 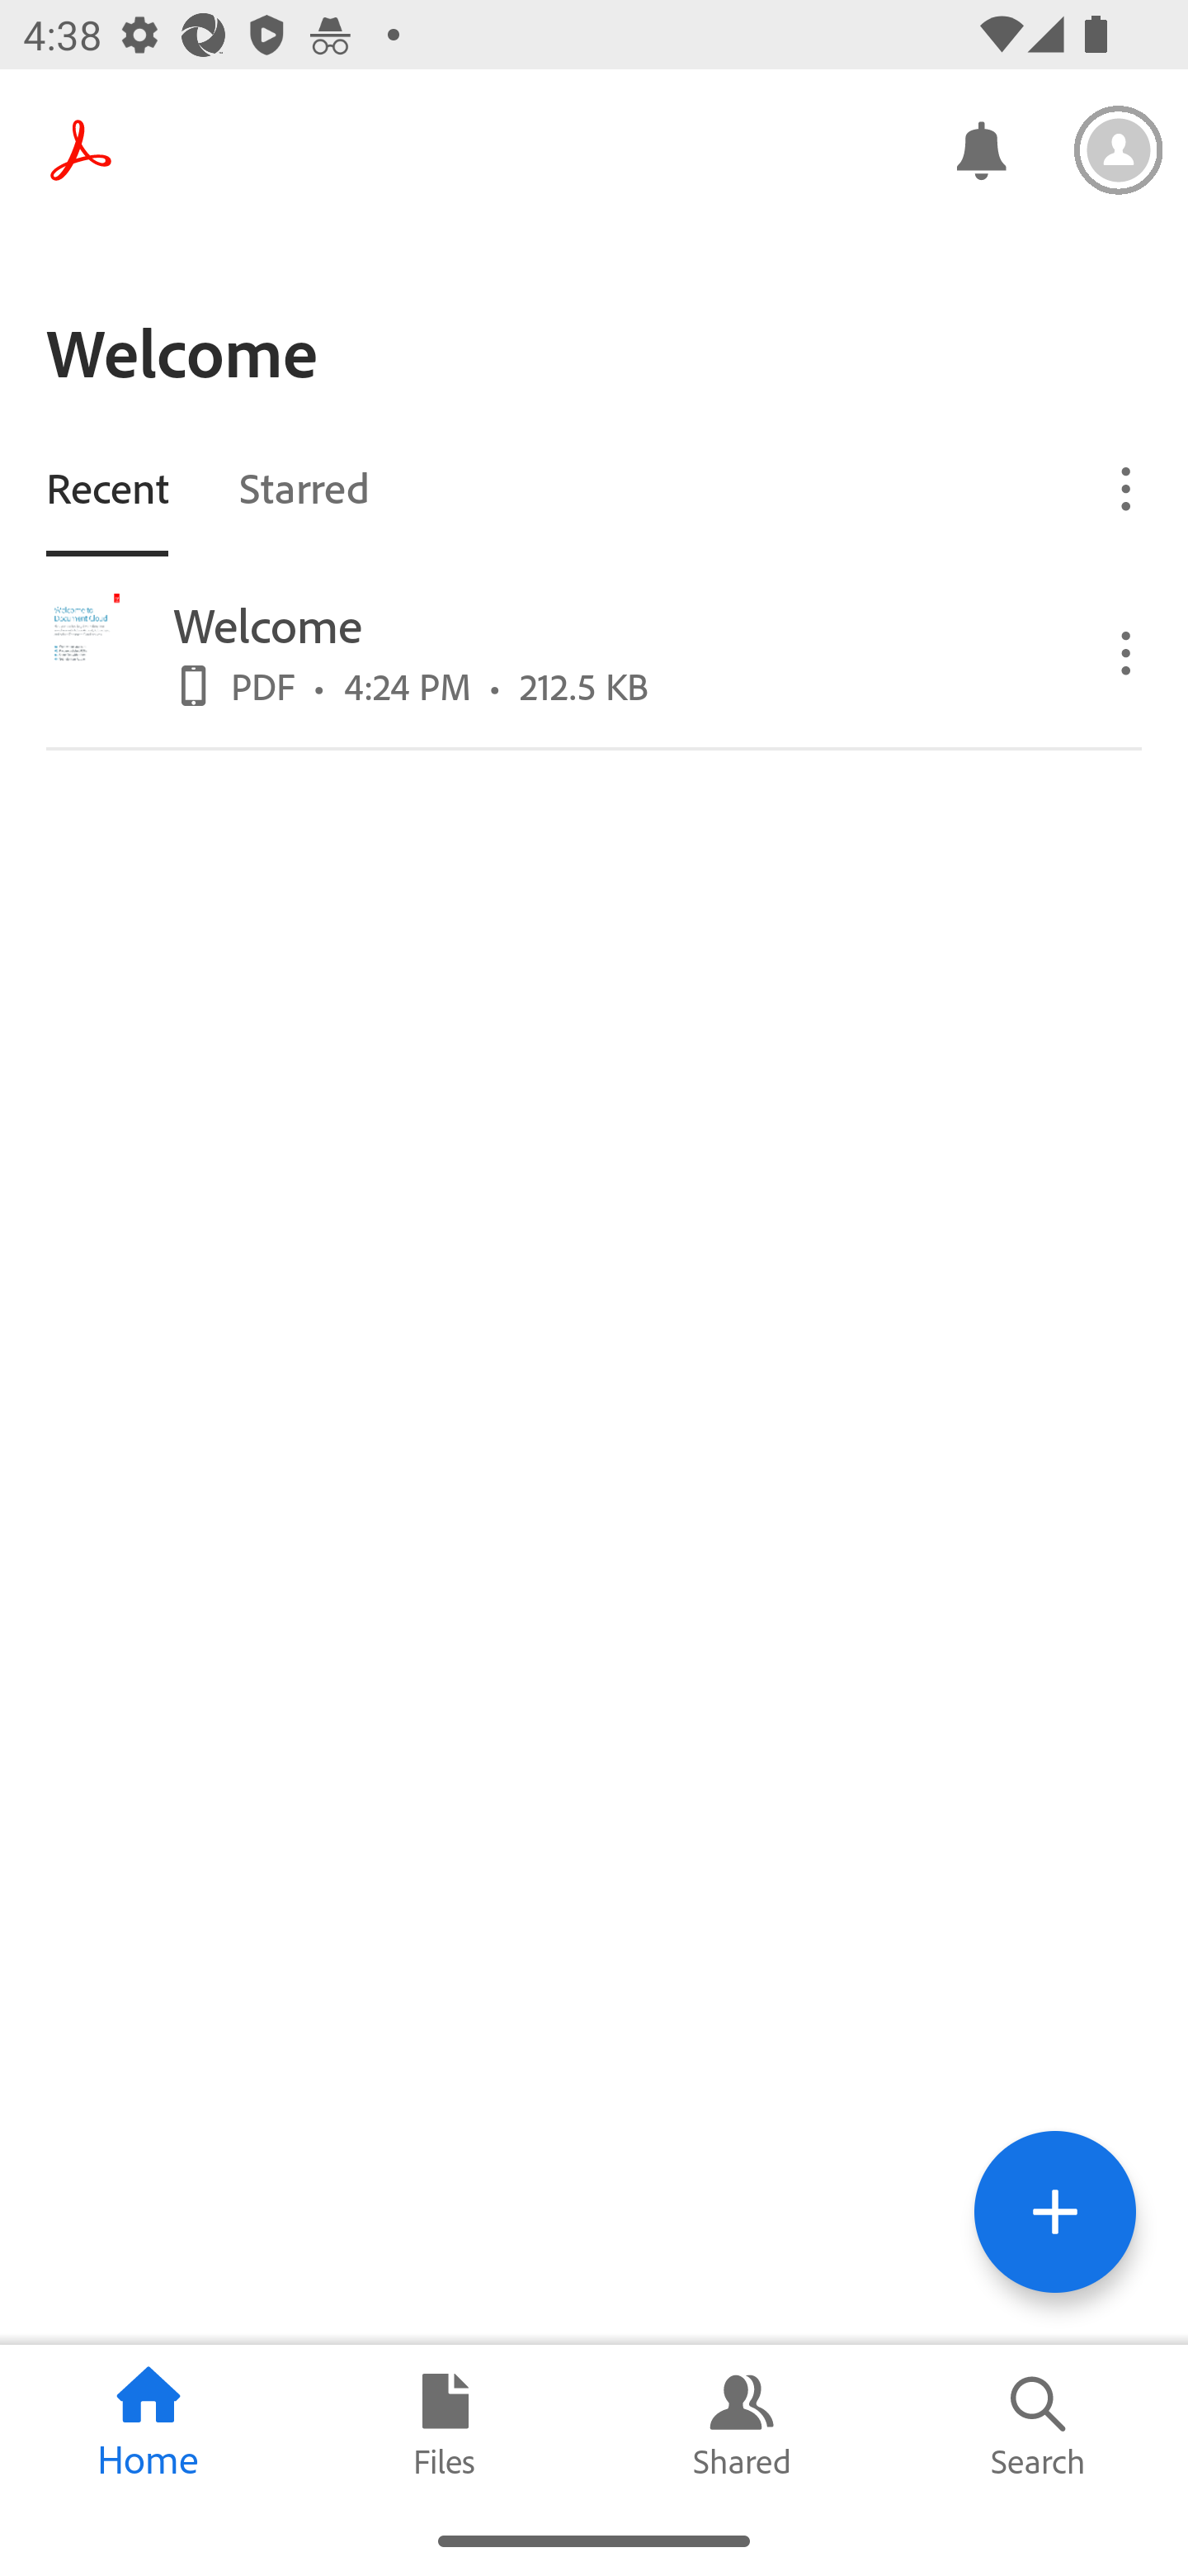 I want to click on Files, so click(x=445, y=2425).